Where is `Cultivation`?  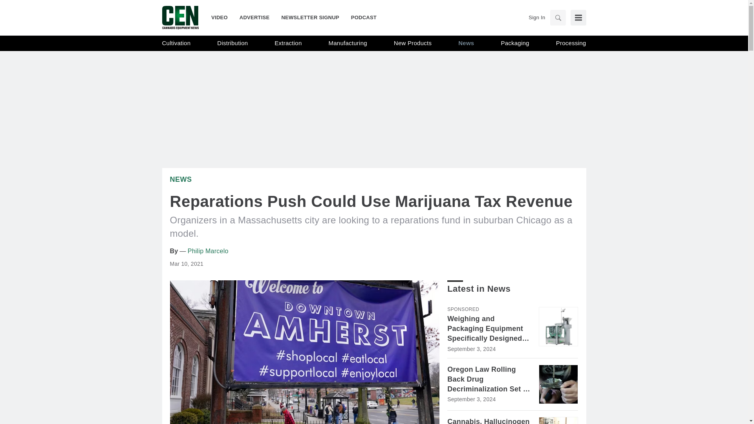 Cultivation is located at coordinates (176, 43).